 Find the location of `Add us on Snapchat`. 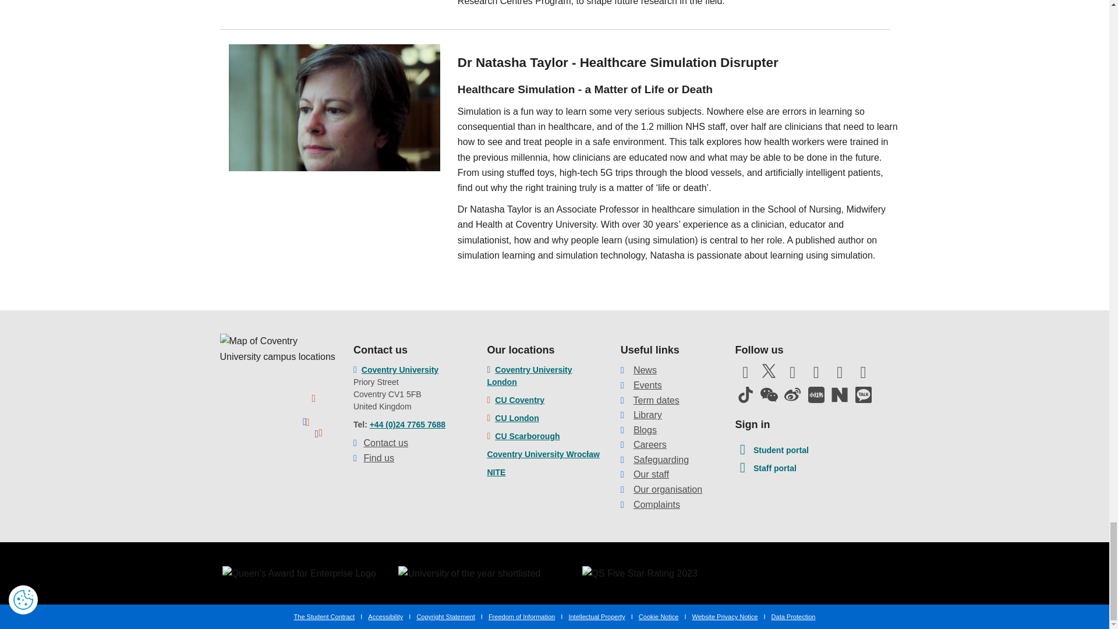

Add us on Snapchat is located at coordinates (863, 376).